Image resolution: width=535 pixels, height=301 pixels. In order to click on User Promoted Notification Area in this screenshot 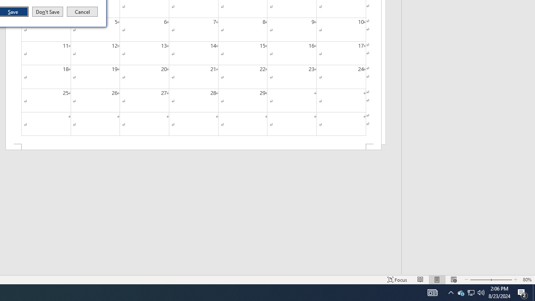, I will do `click(471, 293)`.